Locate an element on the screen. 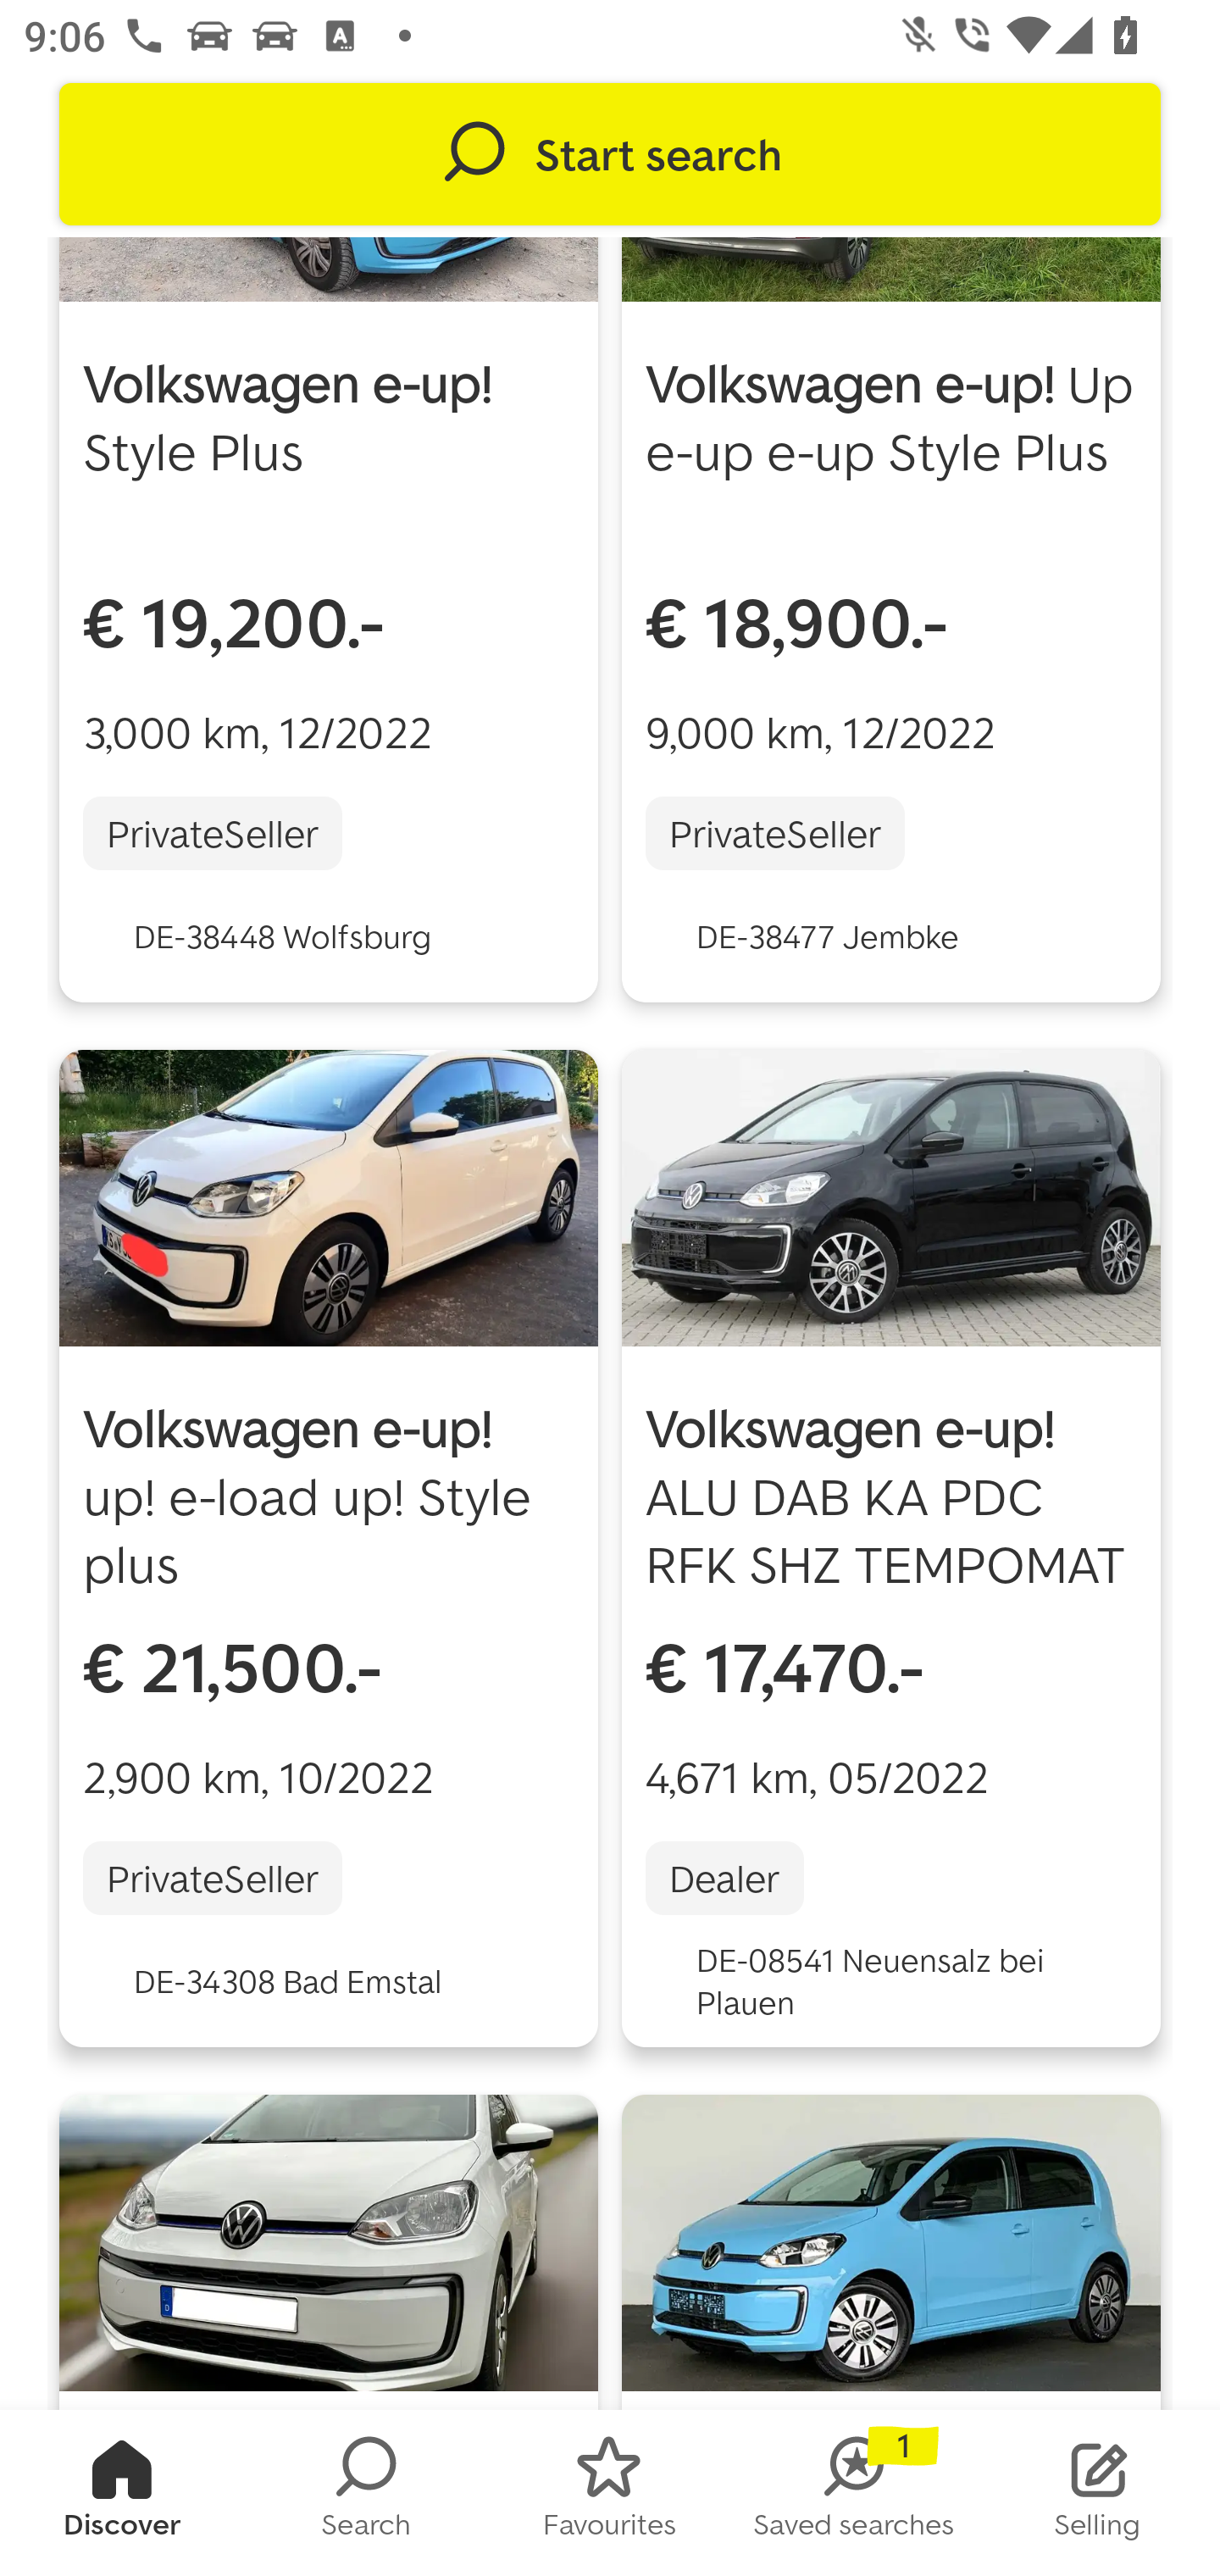  SAVED_SEARCHES Saved searches 1 is located at coordinates (854, 2493).